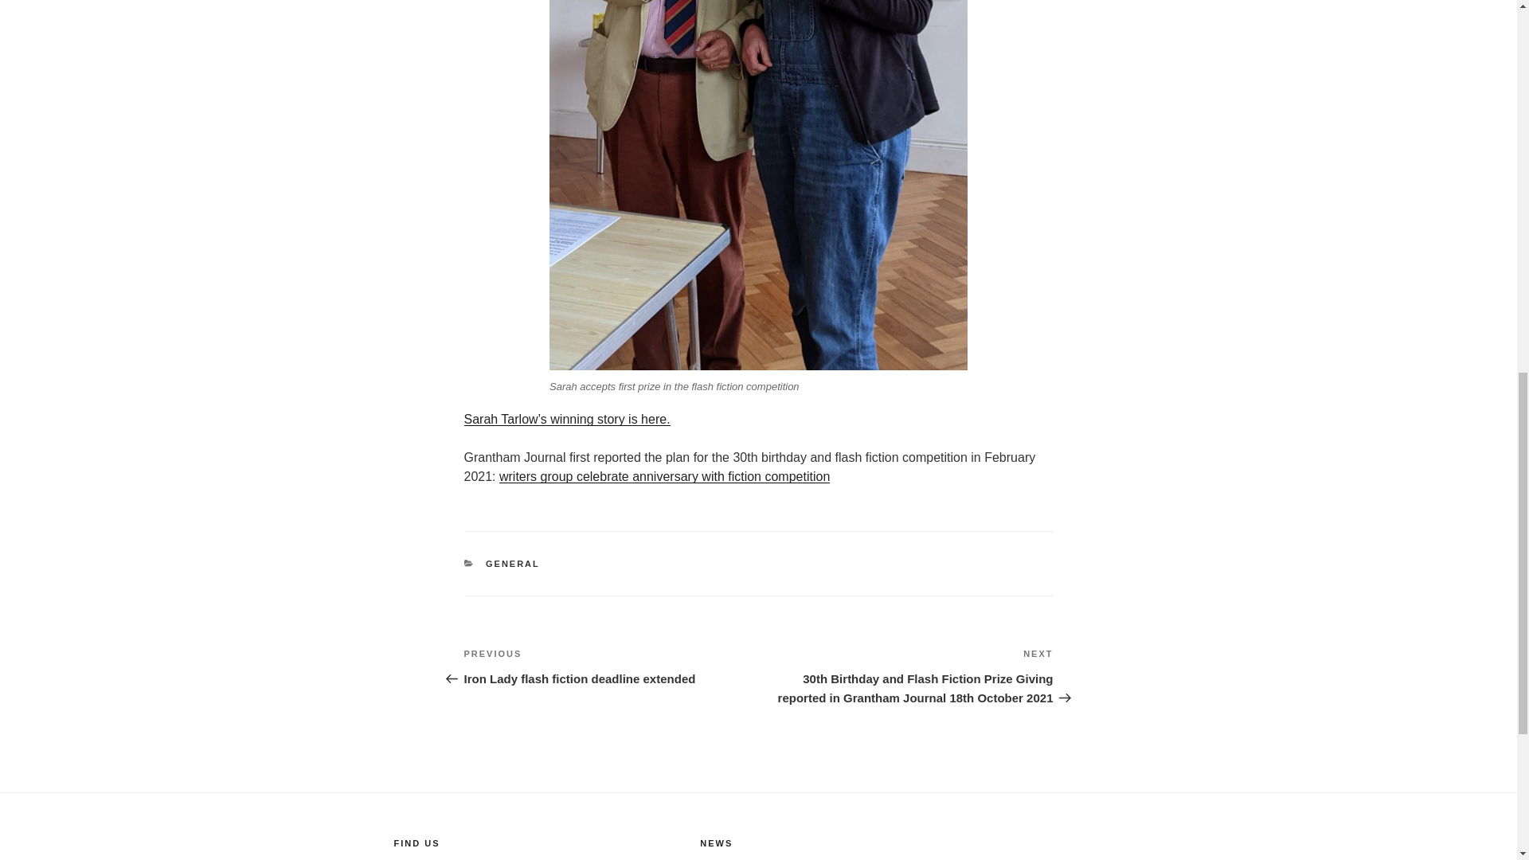  What do you see at coordinates (664, 476) in the screenshot?
I see `writers group celebrate anniversary with fiction competition` at bounding box center [664, 476].